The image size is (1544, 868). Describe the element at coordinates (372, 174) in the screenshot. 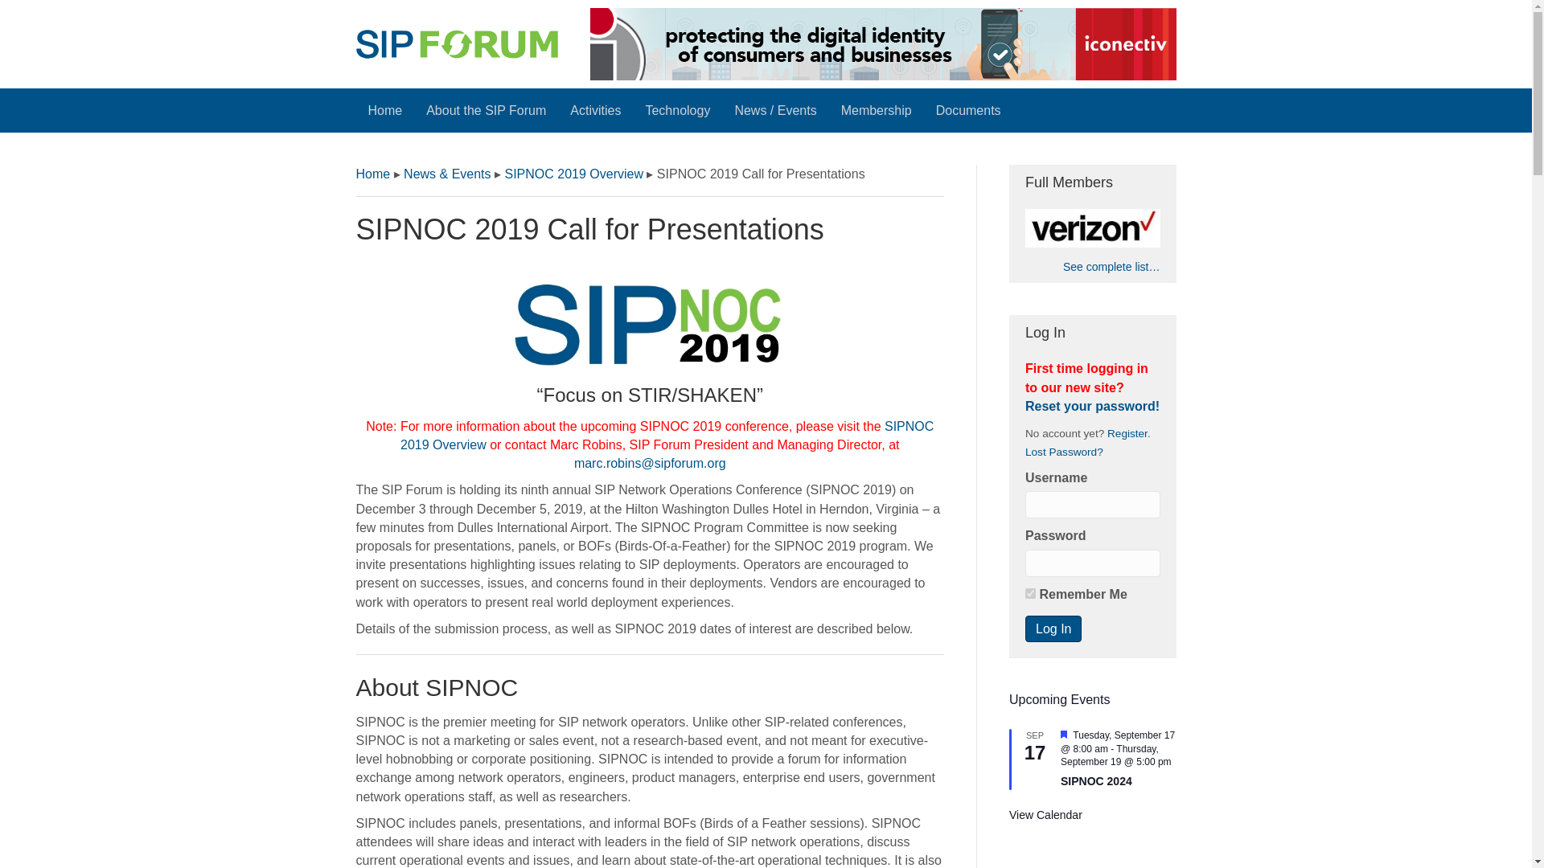

I see `Go to SIP Forum.` at that location.